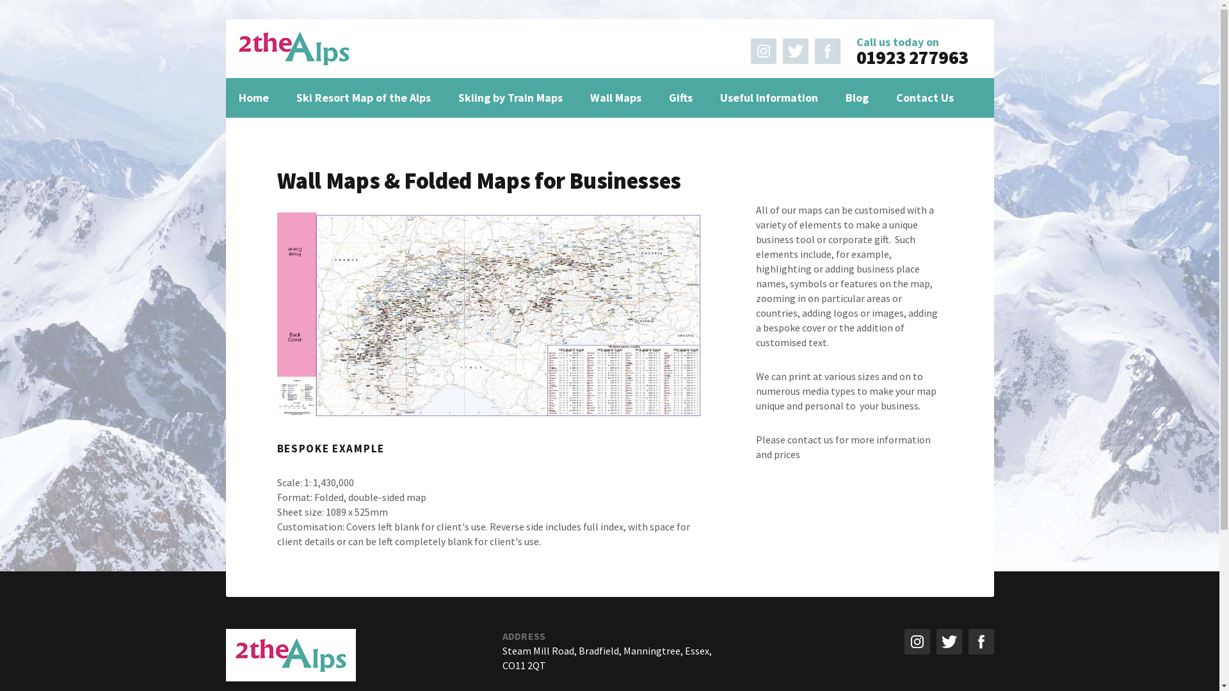  What do you see at coordinates (363, 98) in the screenshot?
I see `Ski Resort Map of the Alps` at bounding box center [363, 98].